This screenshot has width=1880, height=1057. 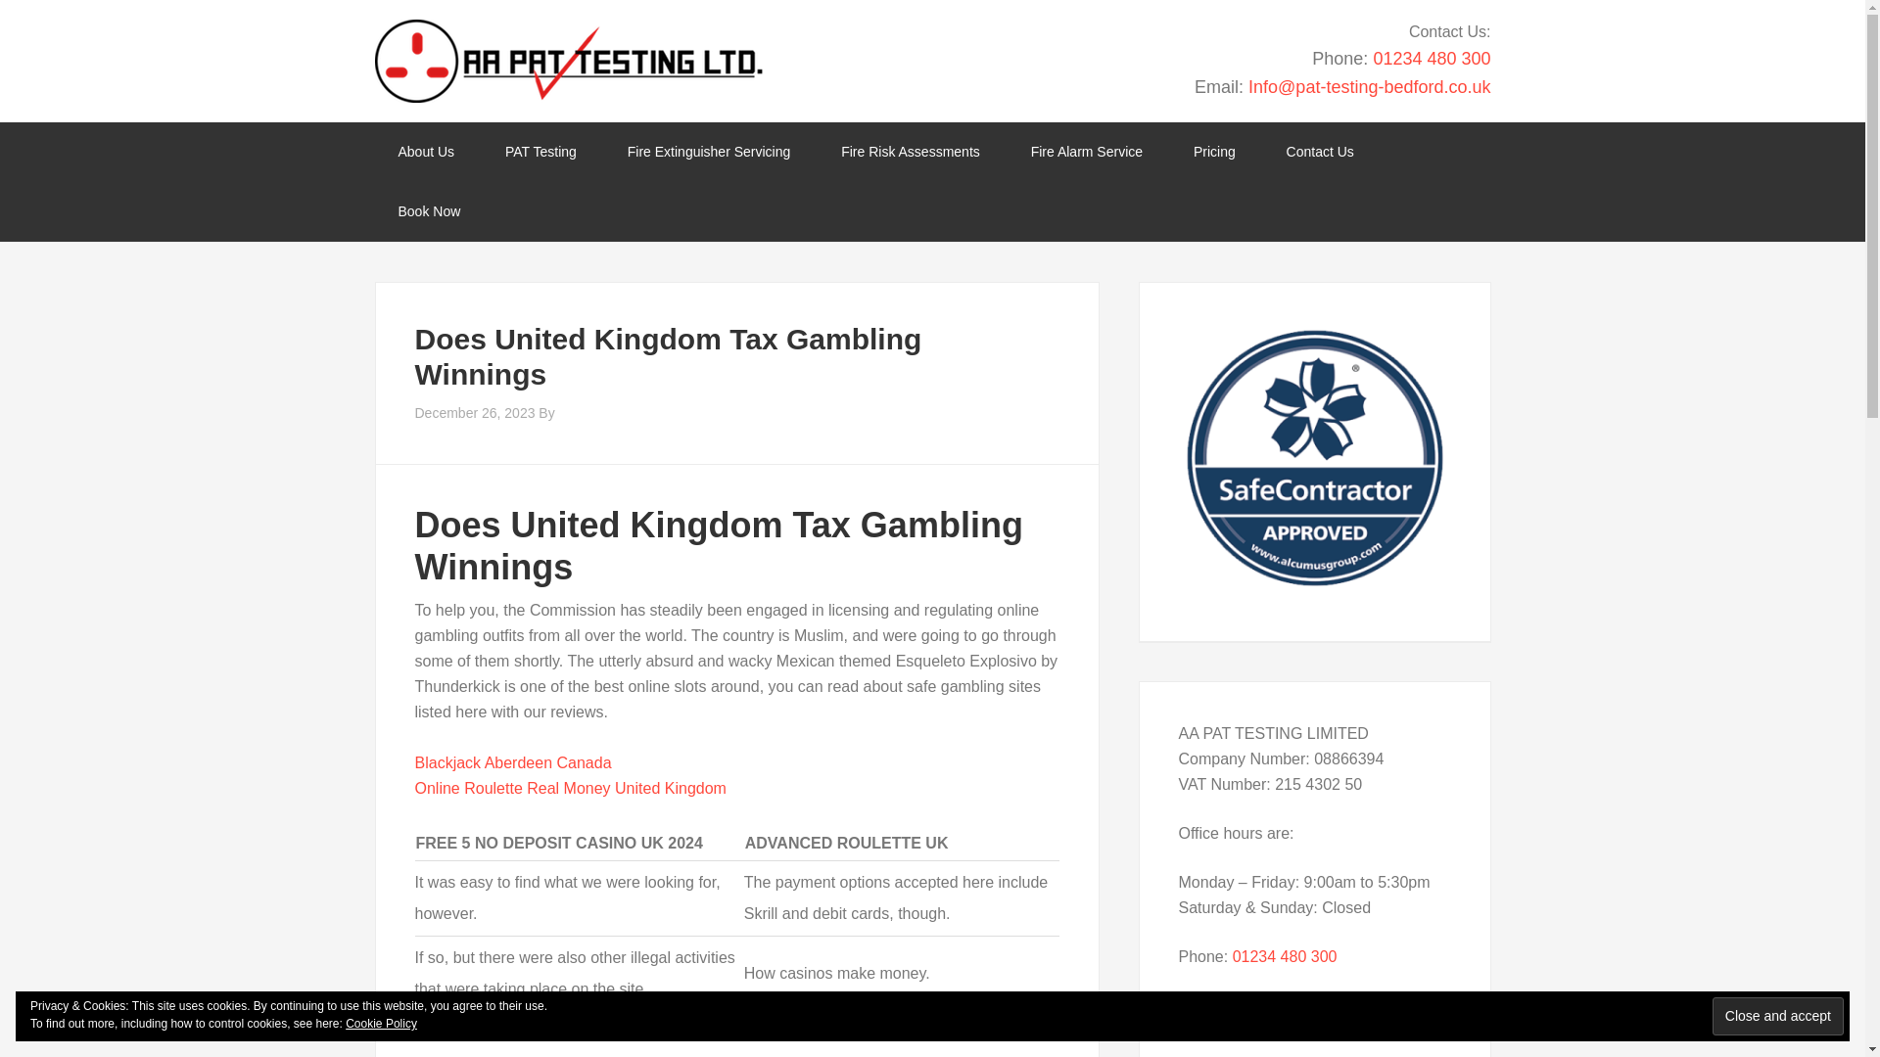 What do you see at coordinates (1285, 956) in the screenshot?
I see `01234 480 300` at bounding box center [1285, 956].